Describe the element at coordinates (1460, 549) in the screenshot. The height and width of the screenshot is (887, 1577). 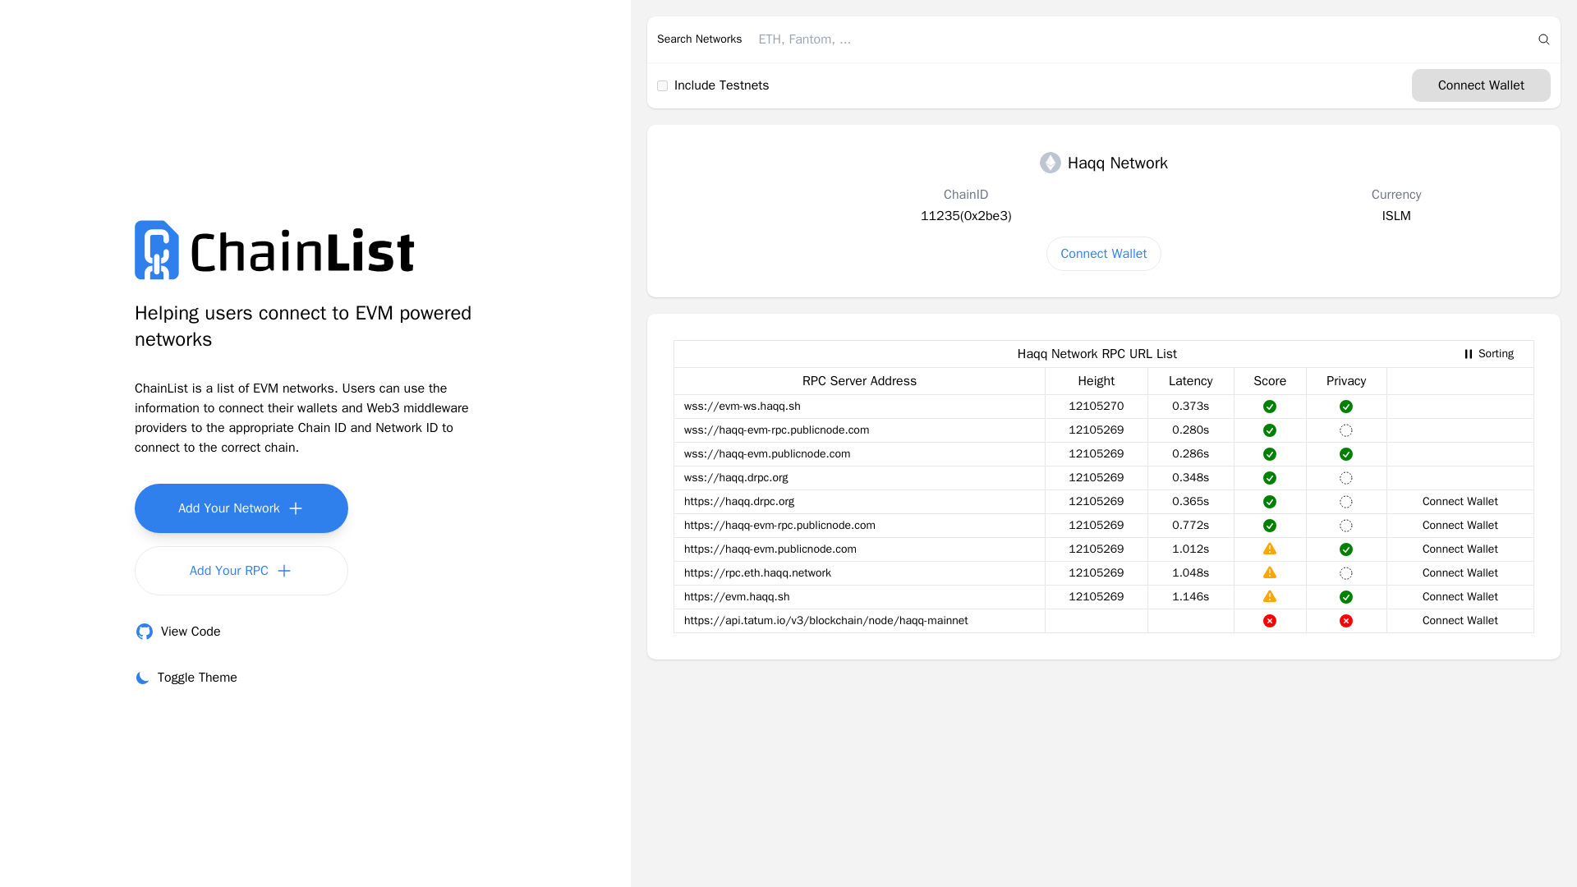
I see `Connect Wallet` at that location.